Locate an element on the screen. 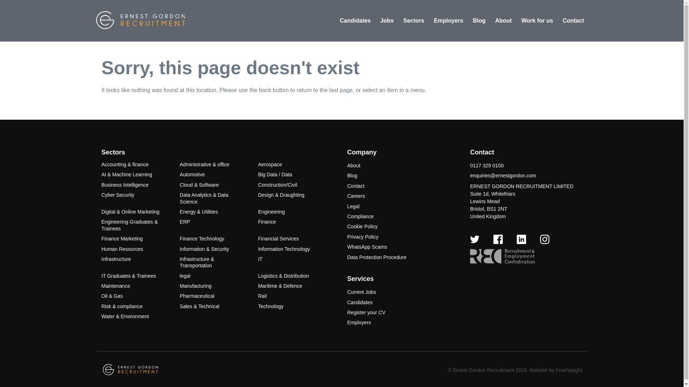 This screenshot has width=689, height=387. Aerospace is located at coordinates (270, 164).